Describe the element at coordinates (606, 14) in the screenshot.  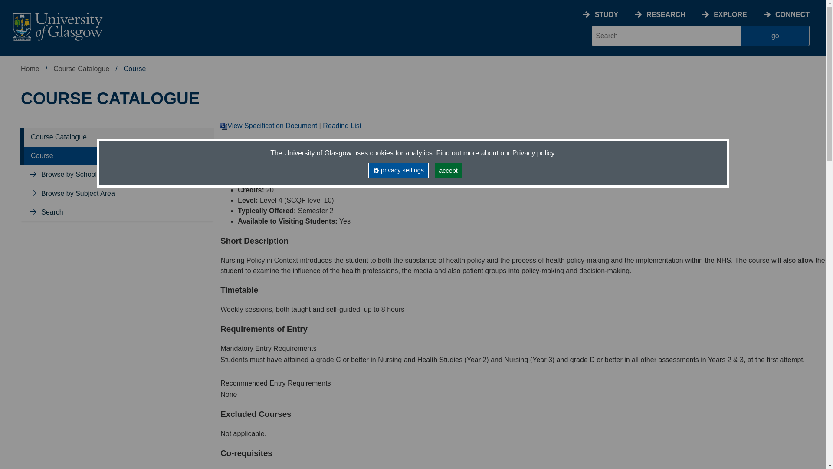
I see `STUDY` at that location.